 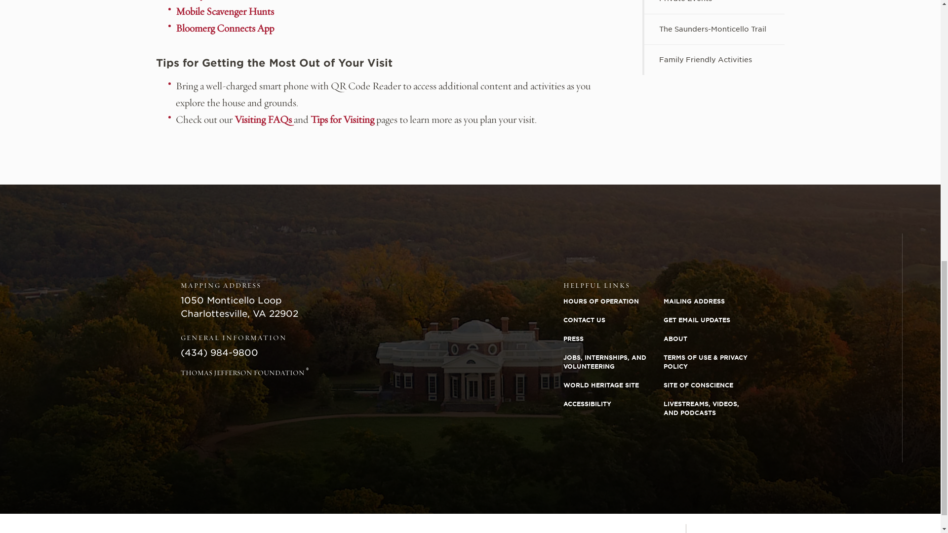 What do you see at coordinates (224, 29) in the screenshot?
I see `Bloomerg Connects App` at bounding box center [224, 29].